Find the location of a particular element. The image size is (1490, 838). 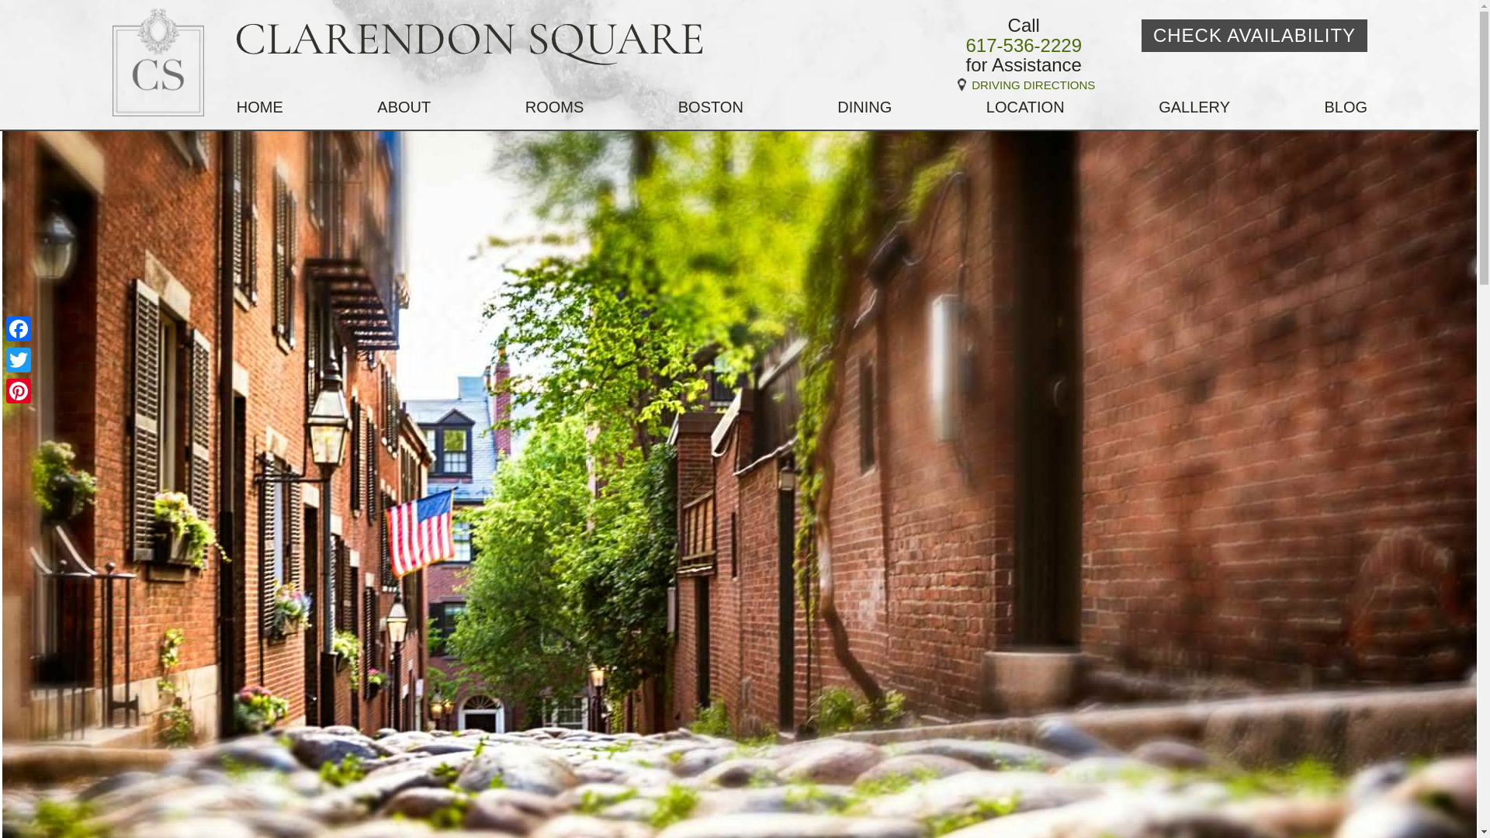

HOME is located at coordinates (259, 107).